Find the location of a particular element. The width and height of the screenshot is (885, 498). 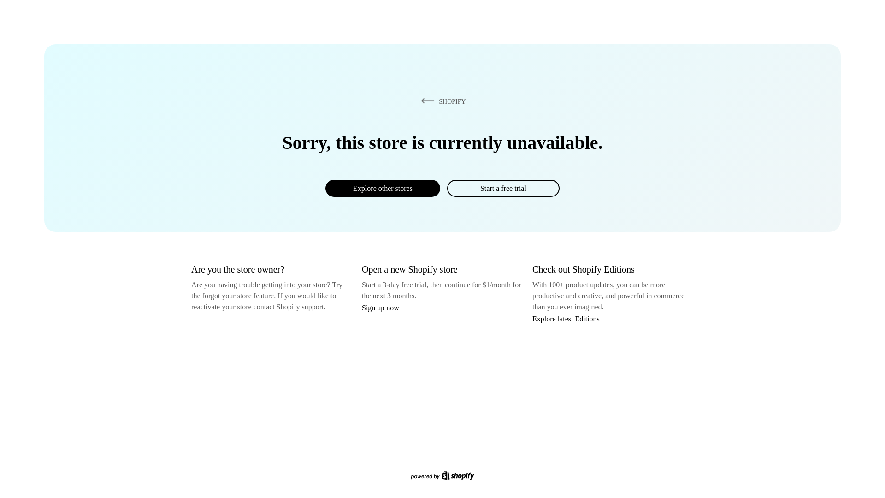

Shopify support is located at coordinates (300, 306).